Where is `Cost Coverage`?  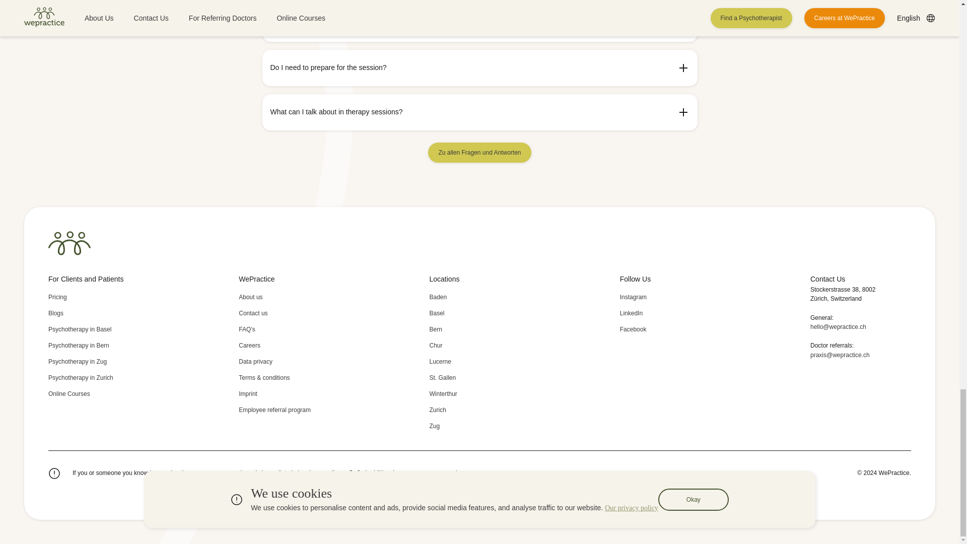
Cost Coverage is located at coordinates (99, 297).